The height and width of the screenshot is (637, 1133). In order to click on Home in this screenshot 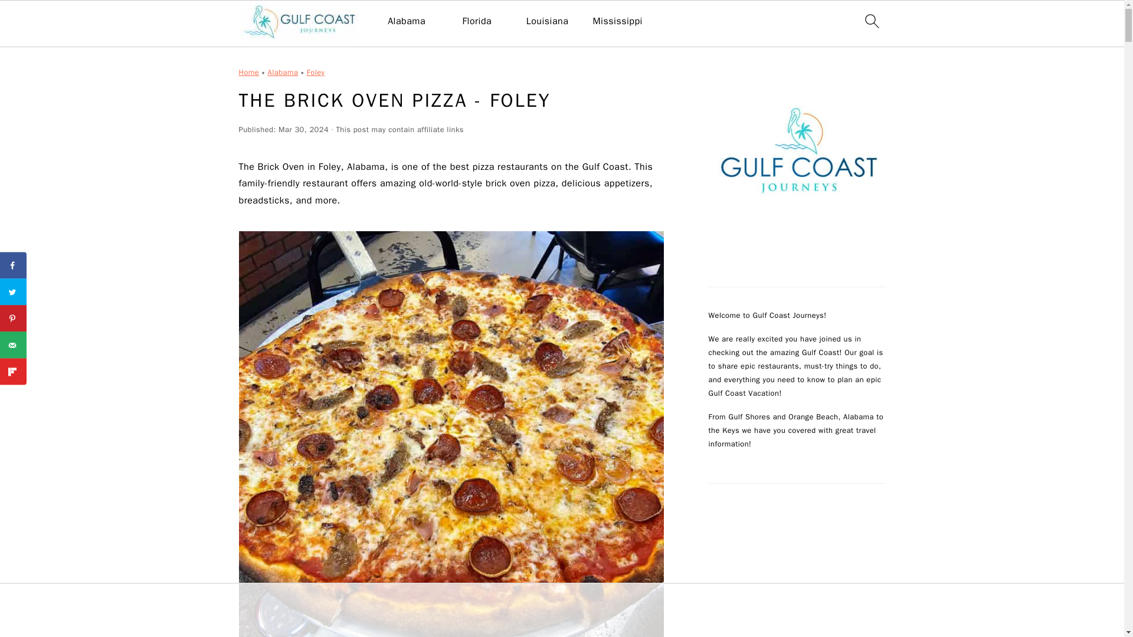, I will do `click(248, 72)`.